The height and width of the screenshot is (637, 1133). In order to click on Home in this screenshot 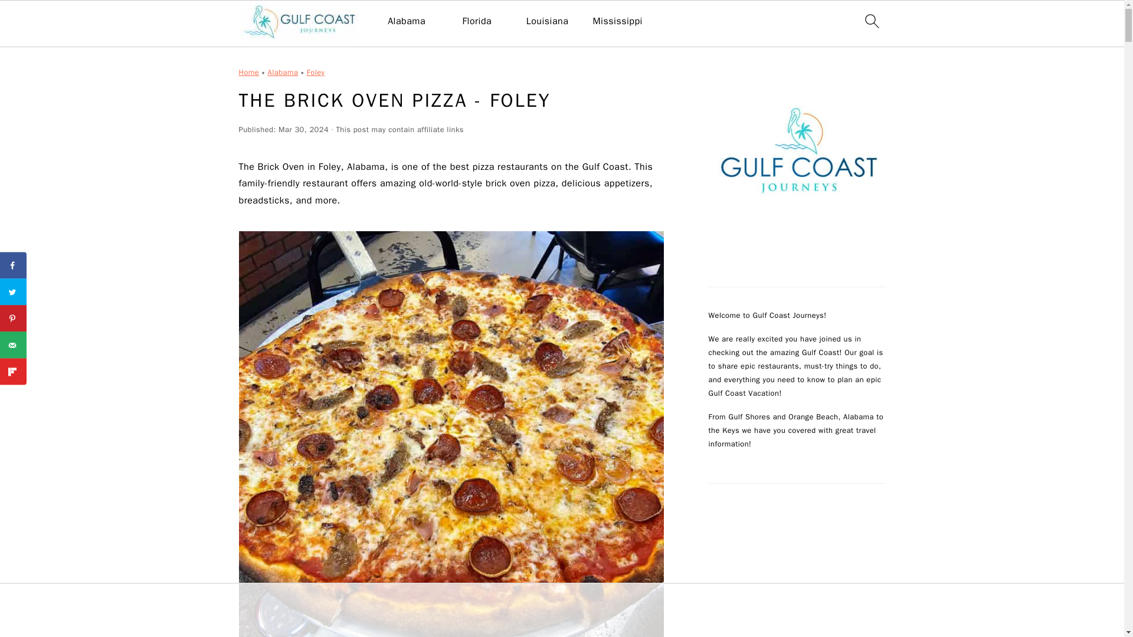, I will do `click(248, 72)`.